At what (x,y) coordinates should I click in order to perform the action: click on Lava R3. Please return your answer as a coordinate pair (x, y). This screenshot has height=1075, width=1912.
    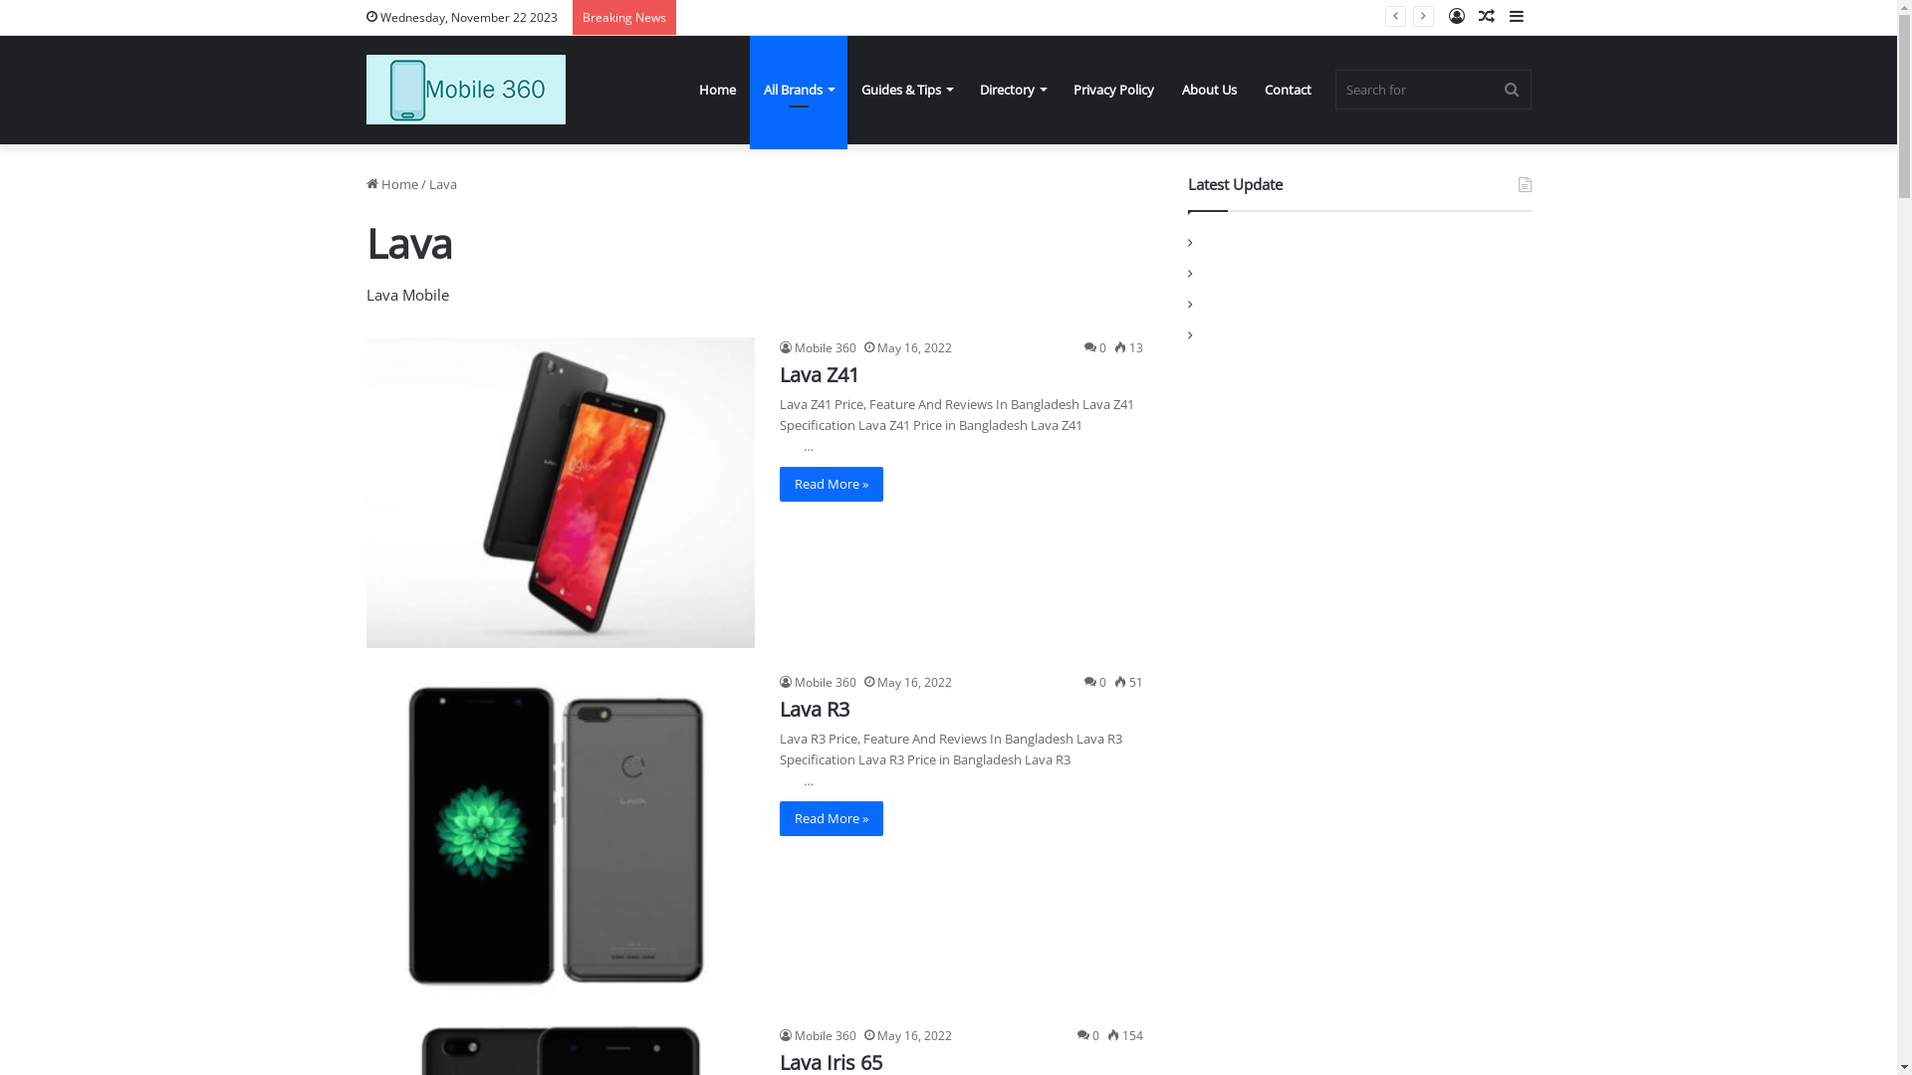
    Looking at the image, I should click on (814, 709).